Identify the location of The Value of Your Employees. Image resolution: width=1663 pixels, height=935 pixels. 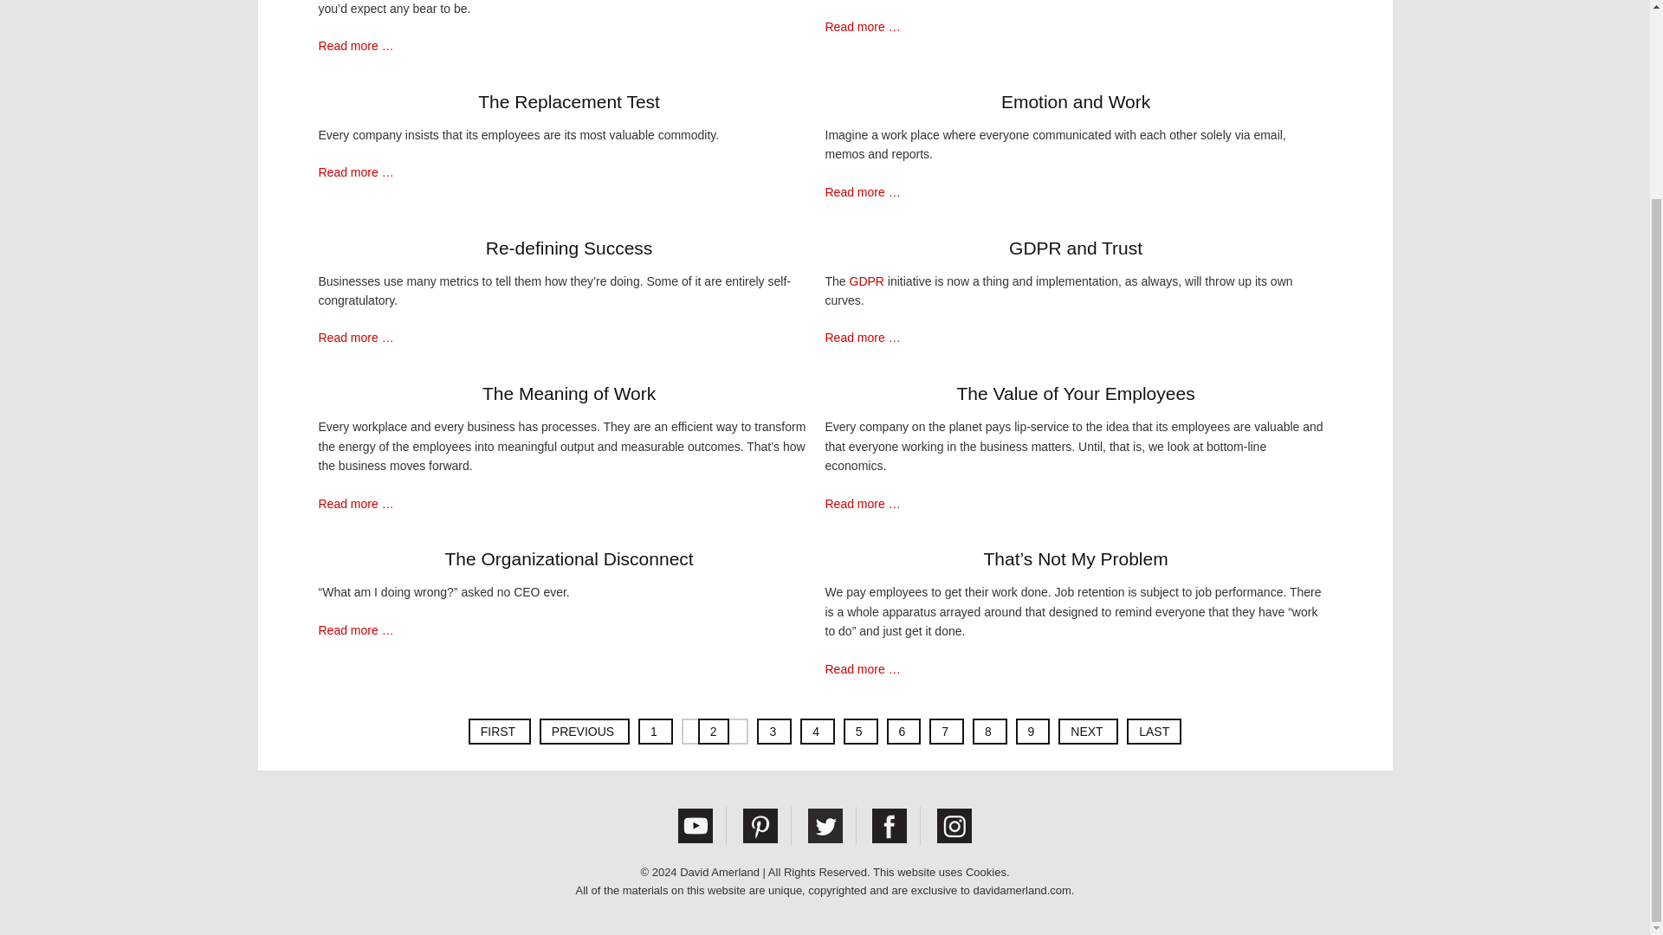
(1075, 394).